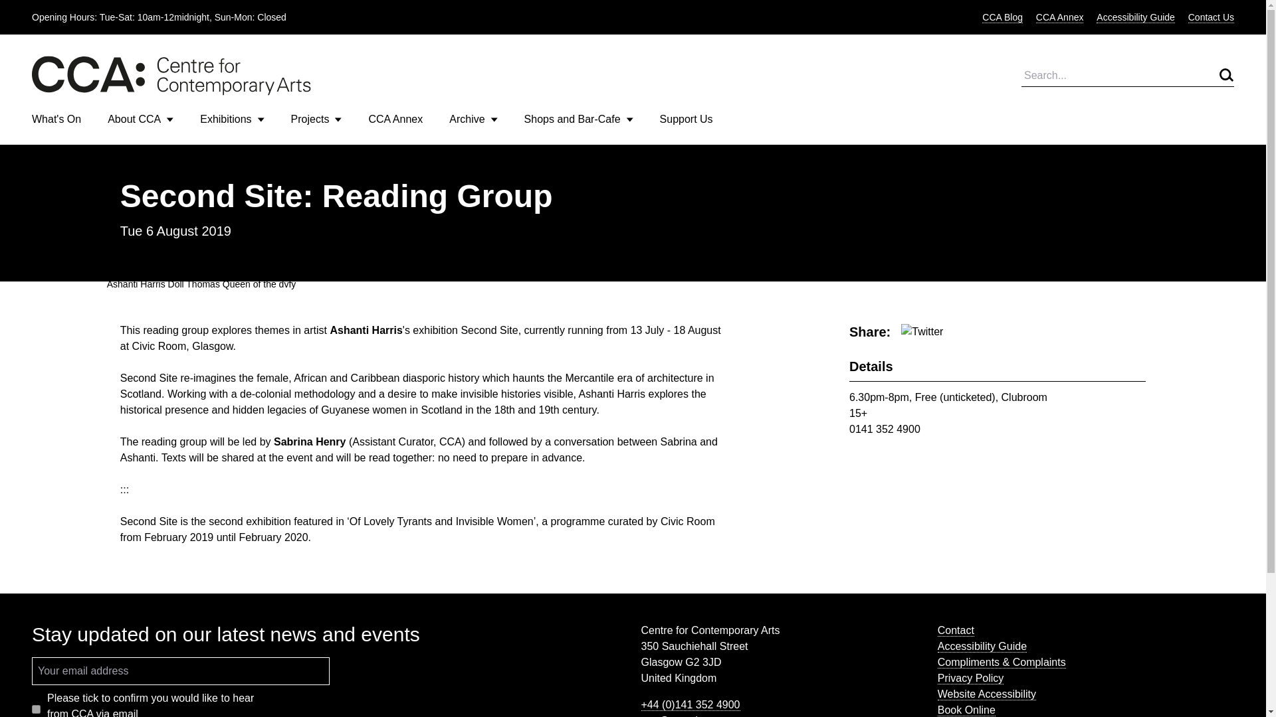  Describe the element at coordinates (395, 118) in the screenshot. I see `CCA Annex` at that location.